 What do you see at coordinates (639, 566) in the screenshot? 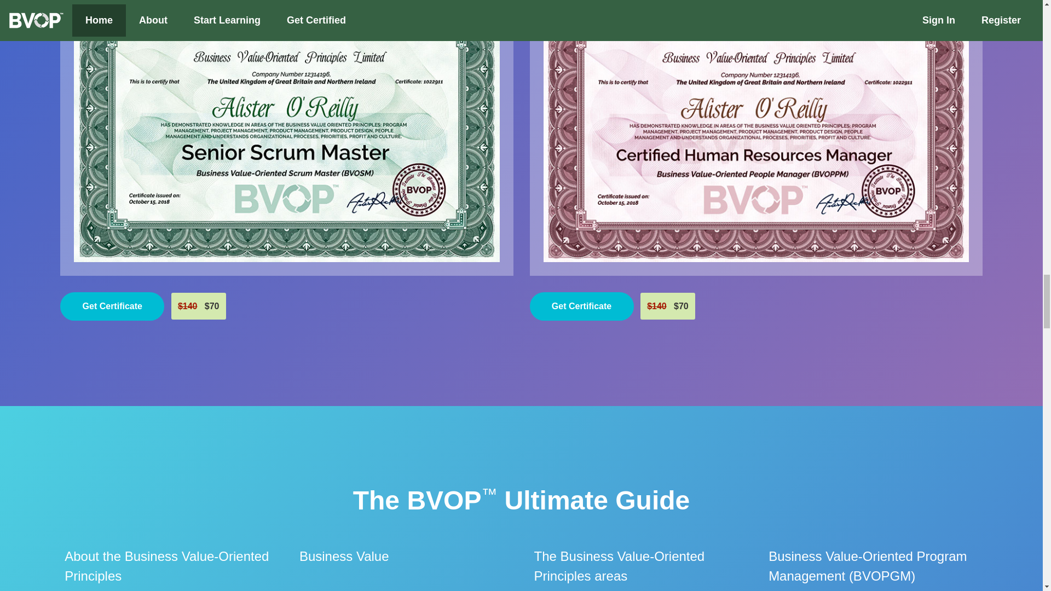
I see `The Business Value-Oriented Principles areas` at bounding box center [639, 566].